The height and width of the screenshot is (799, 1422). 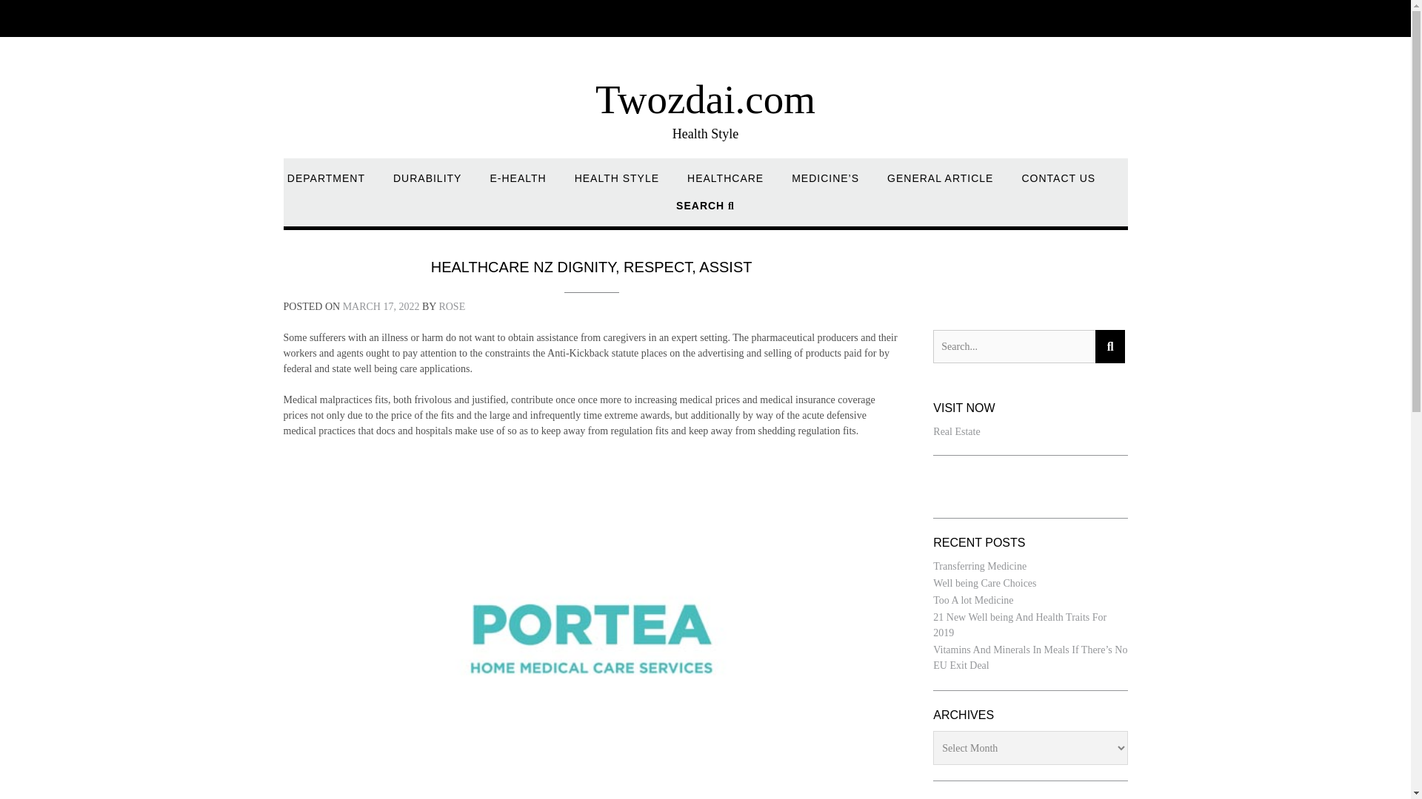 I want to click on Twozdai.com, so click(x=705, y=99).